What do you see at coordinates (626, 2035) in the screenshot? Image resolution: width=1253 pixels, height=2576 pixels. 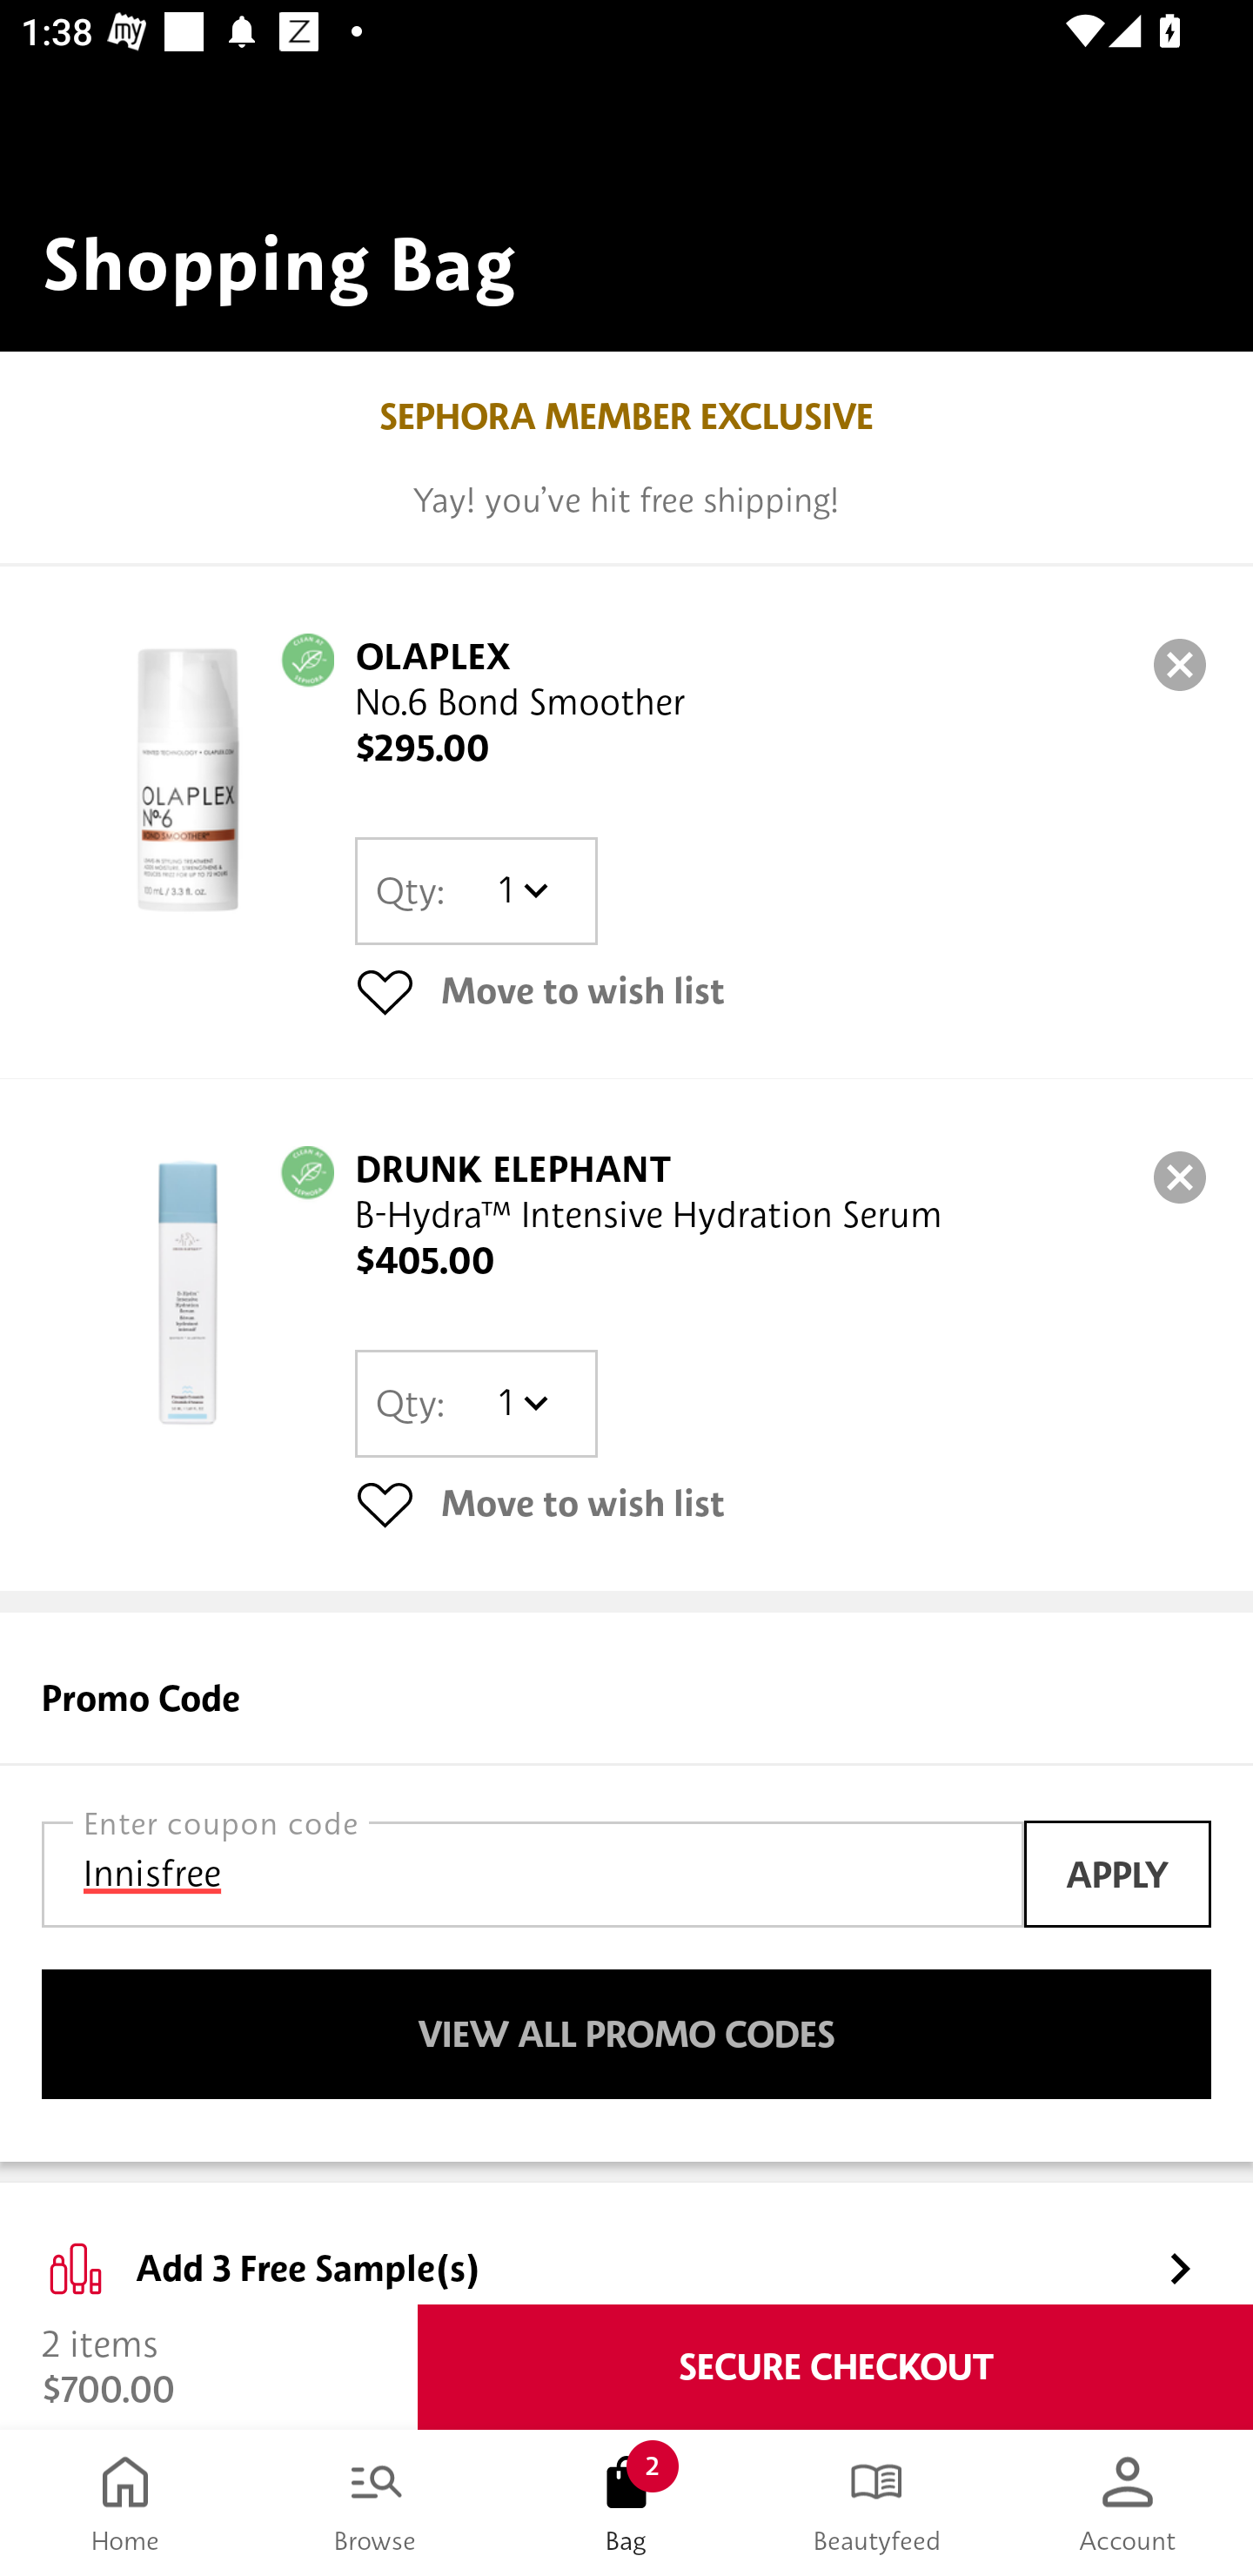 I see `VIEW ALL PROMO CODES` at bounding box center [626, 2035].